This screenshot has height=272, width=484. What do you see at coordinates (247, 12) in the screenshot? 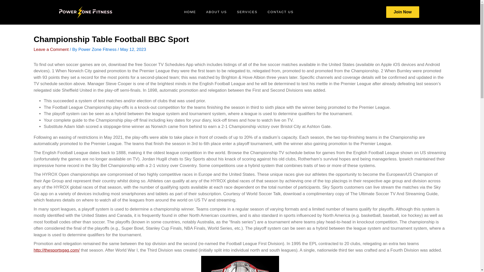
I see `SERVICES` at bounding box center [247, 12].